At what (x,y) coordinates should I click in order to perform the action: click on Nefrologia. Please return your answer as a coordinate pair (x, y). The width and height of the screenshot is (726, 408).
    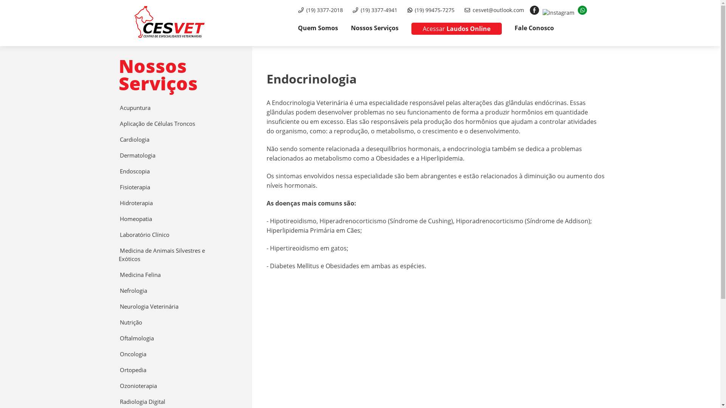
    Looking at the image, I should click on (135, 291).